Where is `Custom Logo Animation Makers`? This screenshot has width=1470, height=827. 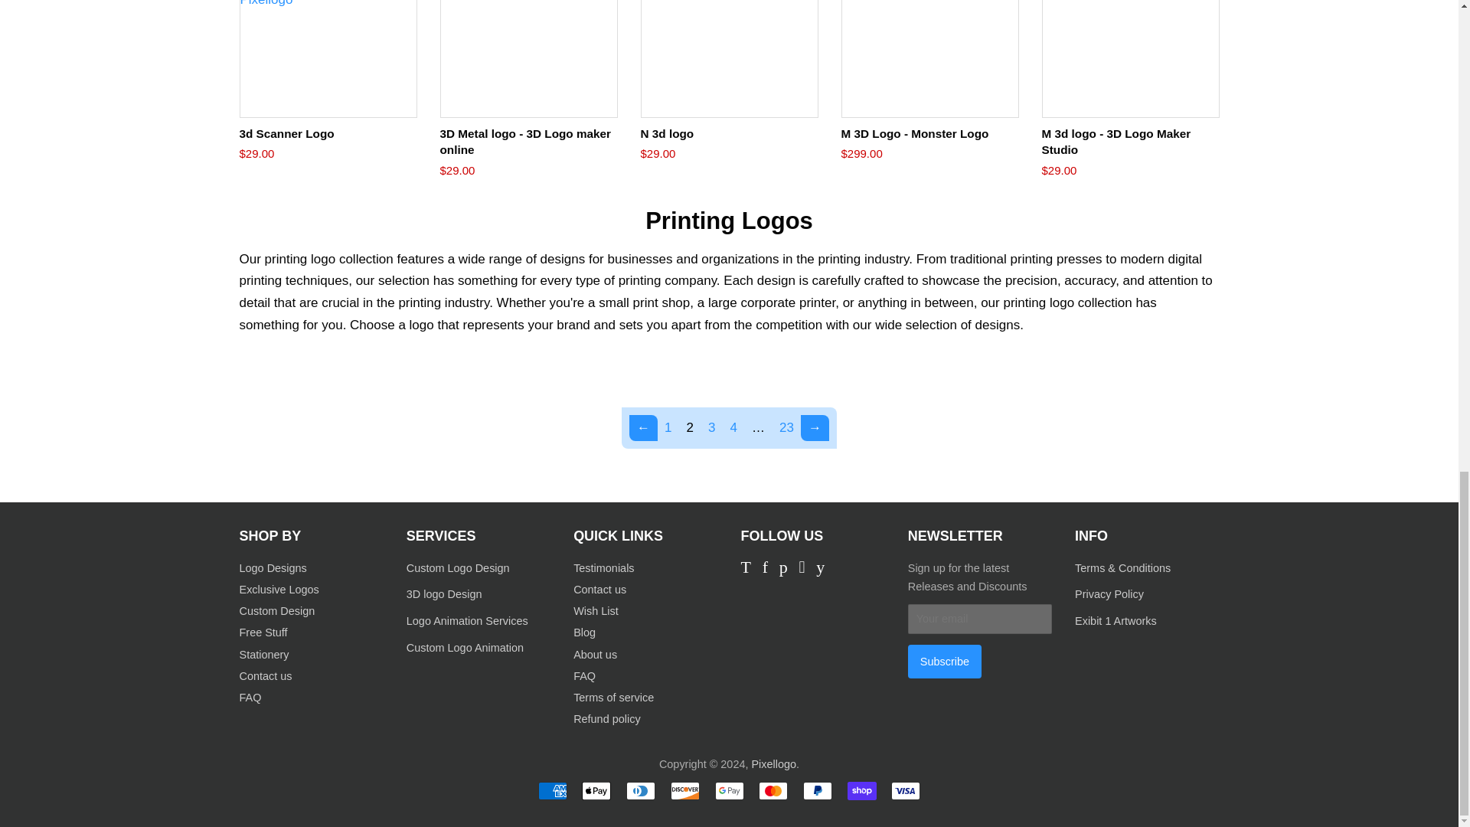
Custom Logo Animation Makers is located at coordinates (467, 620).